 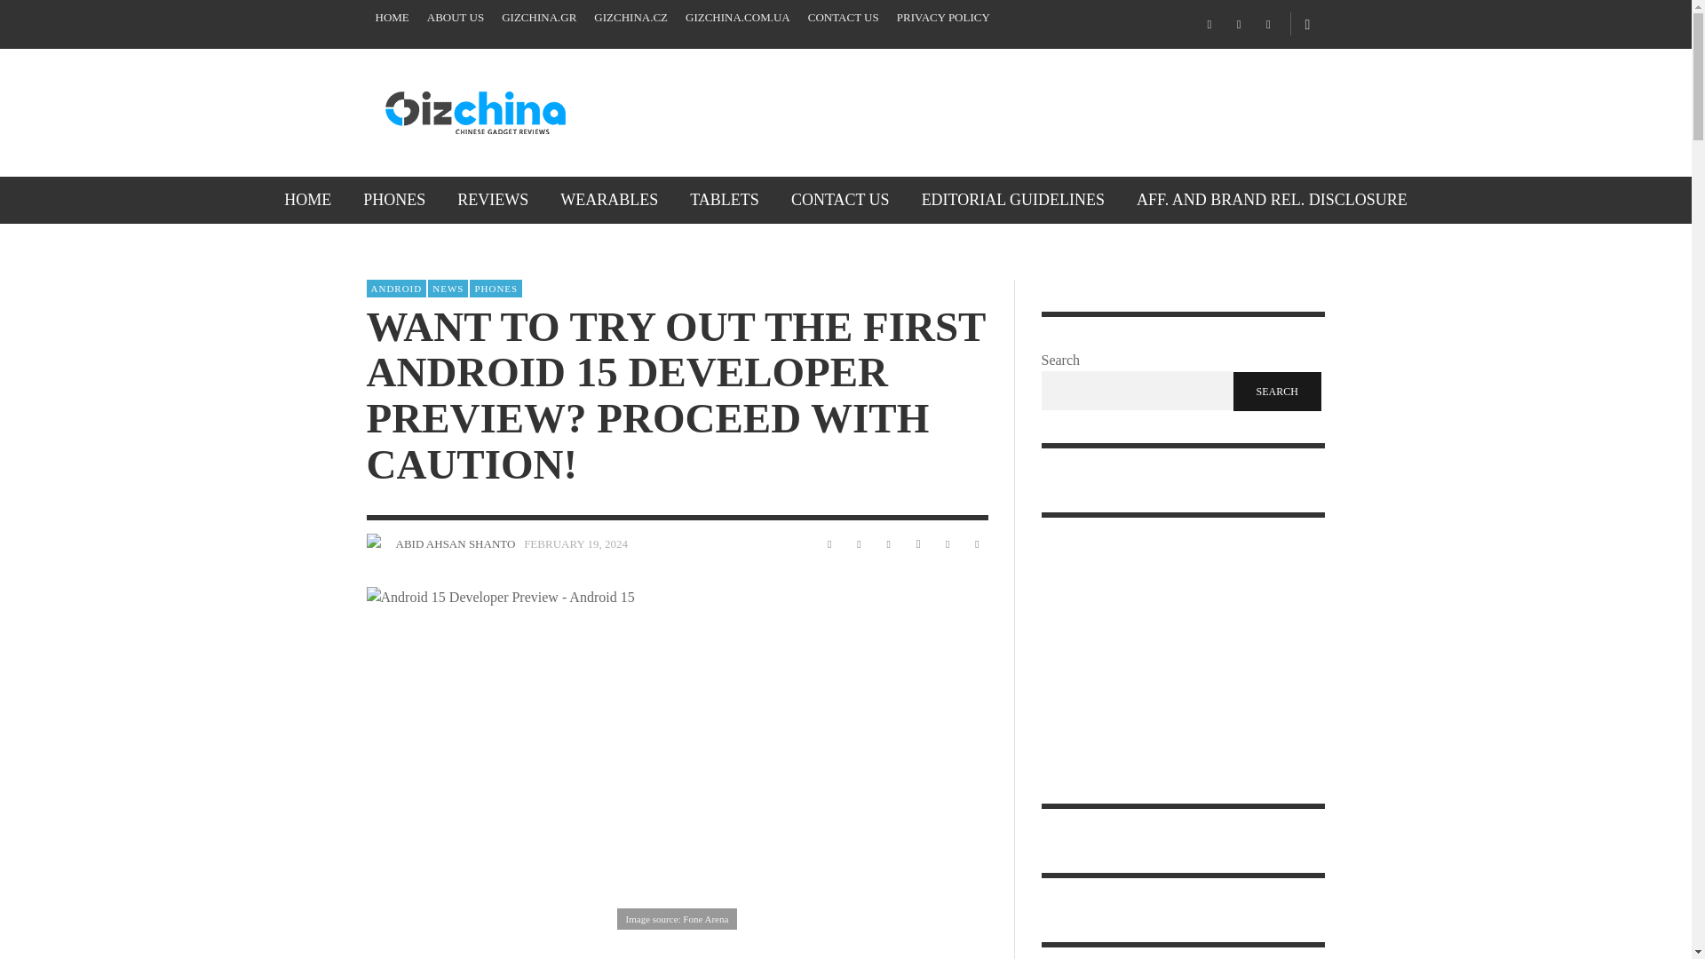 What do you see at coordinates (538, 18) in the screenshot?
I see `GIZCHINA.GR` at bounding box center [538, 18].